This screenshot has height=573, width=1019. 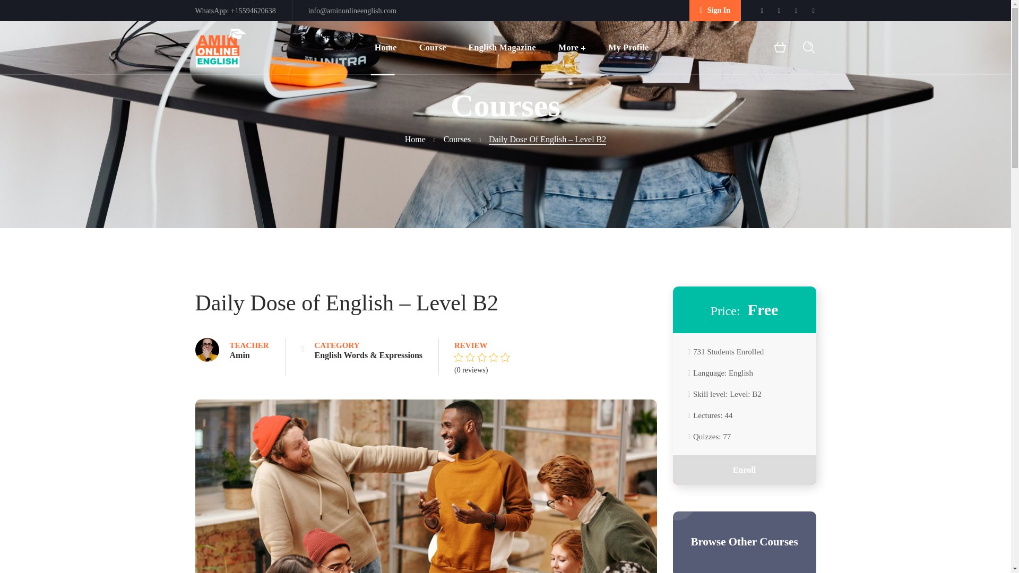 I want to click on Search, so click(x=772, y=112).